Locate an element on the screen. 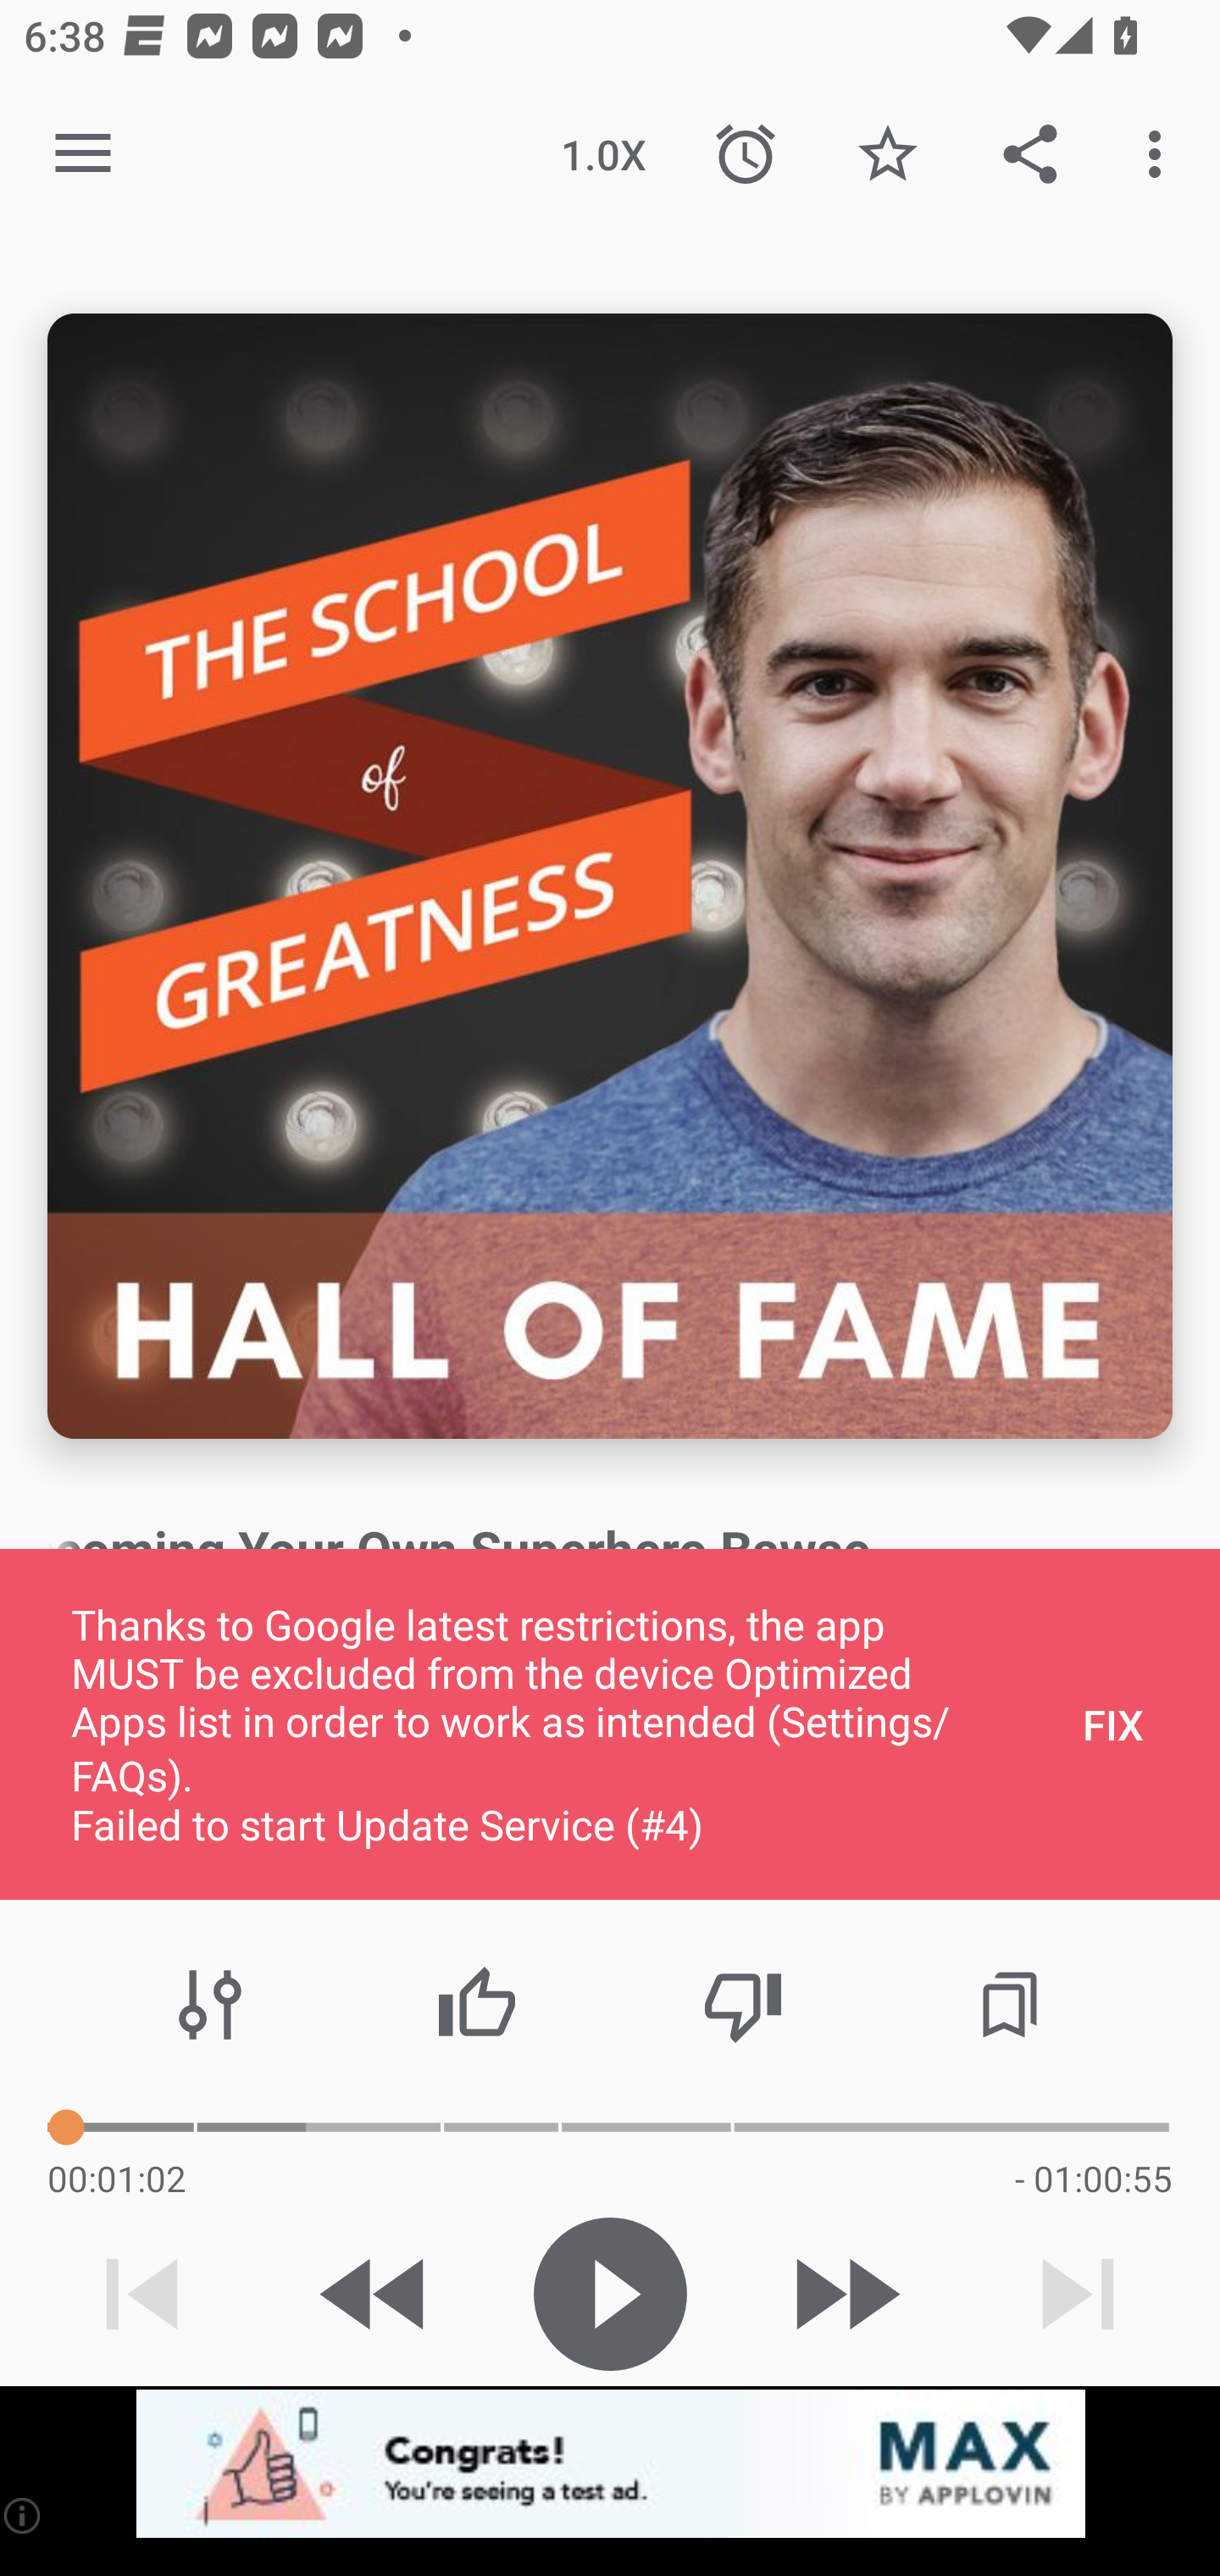  - 01:00:55 is located at coordinates (1093, 2178).